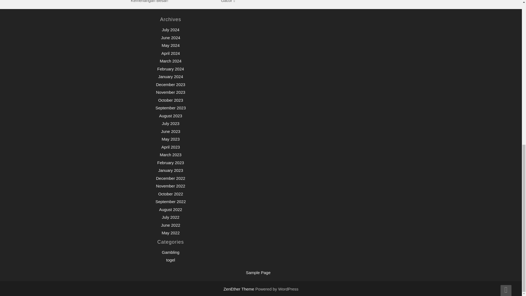 This screenshot has width=526, height=296. Describe the element at coordinates (170, 37) in the screenshot. I see `June 2024` at that location.